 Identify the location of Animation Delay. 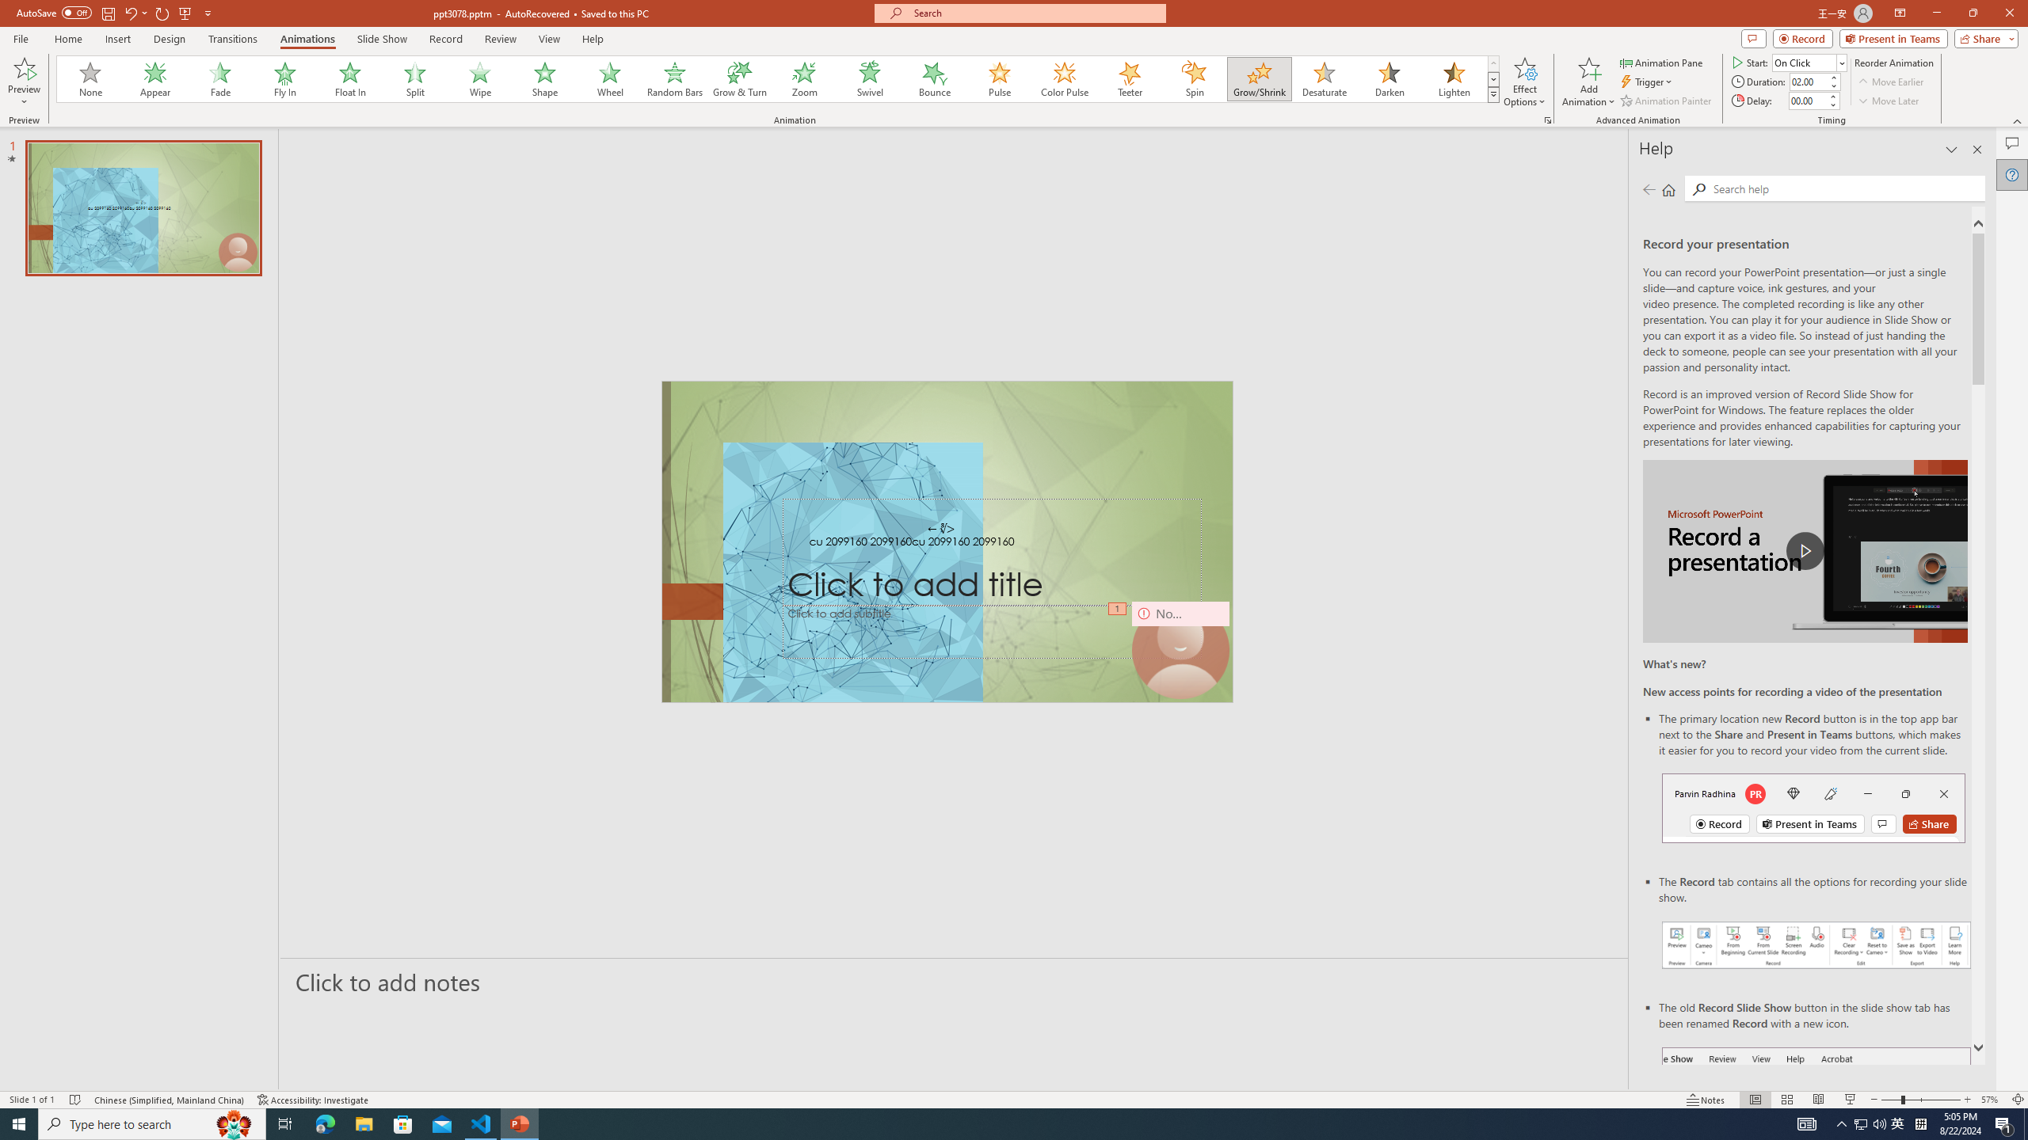
(1806, 101).